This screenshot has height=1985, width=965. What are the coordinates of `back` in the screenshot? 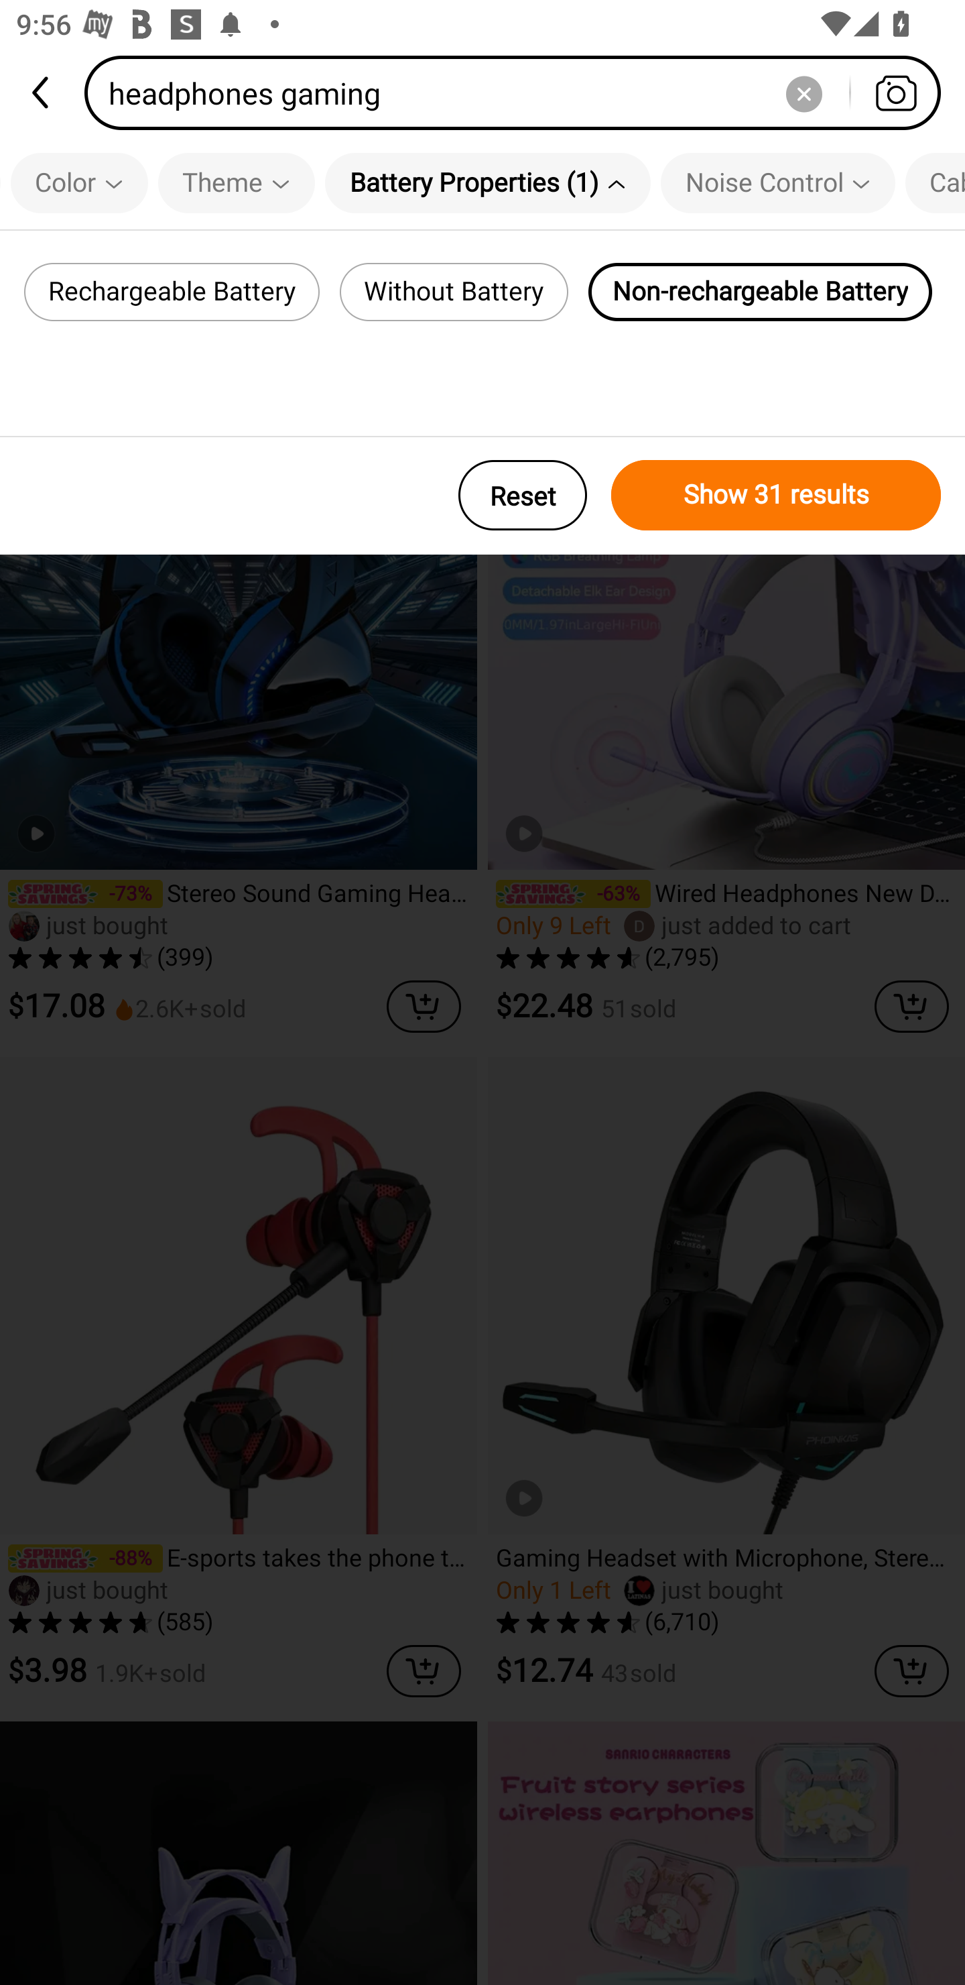 It's located at (42, 93).